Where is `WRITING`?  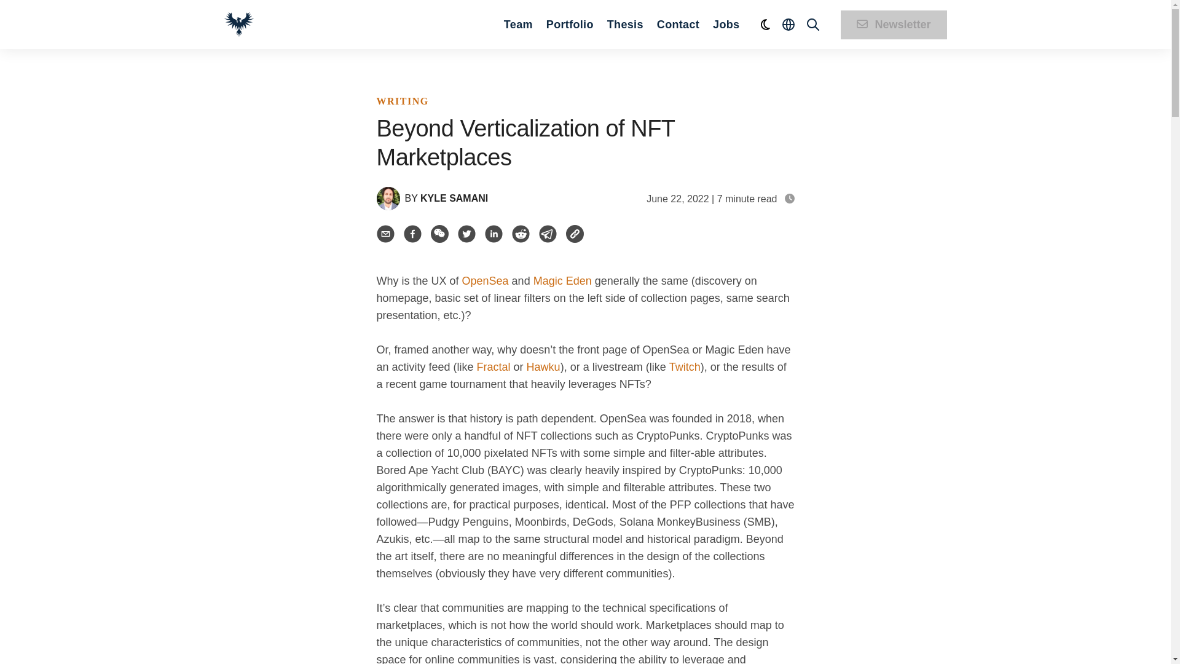
WRITING is located at coordinates (402, 101).